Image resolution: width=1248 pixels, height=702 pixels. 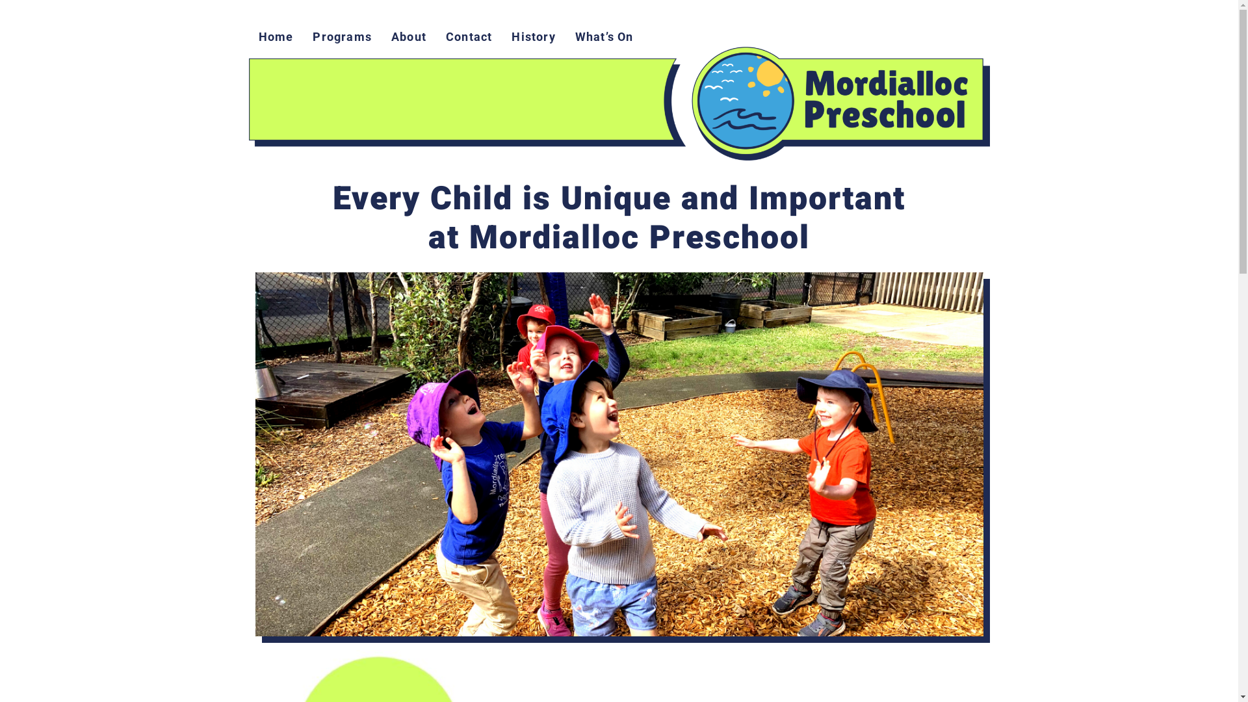 What do you see at coordinates (469, 37) in the screenshot?
I see `Contact` at bounding box center [469, 37].